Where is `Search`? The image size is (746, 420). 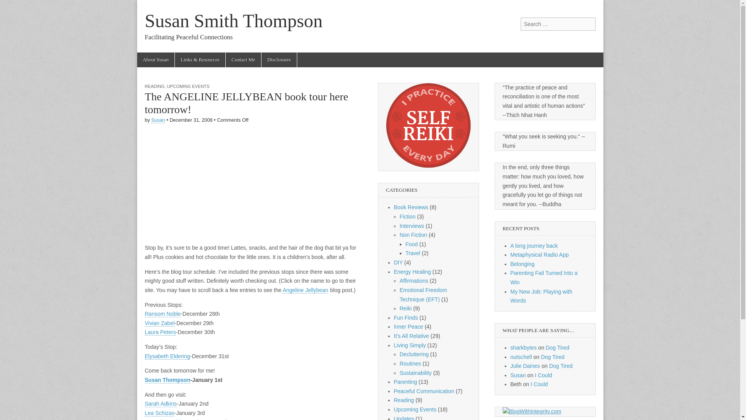
Search is located at coordinates (12, 6).